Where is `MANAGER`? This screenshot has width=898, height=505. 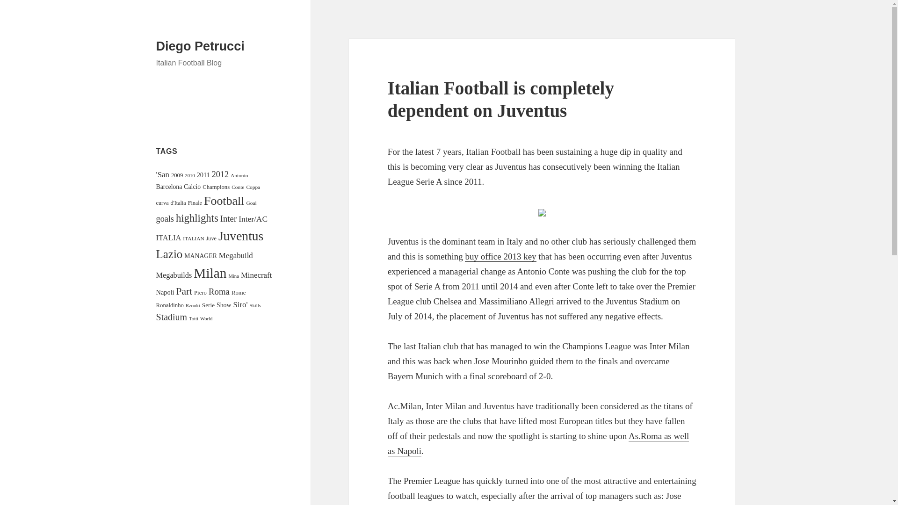
MANAGER is located at coordinates (200, 256).